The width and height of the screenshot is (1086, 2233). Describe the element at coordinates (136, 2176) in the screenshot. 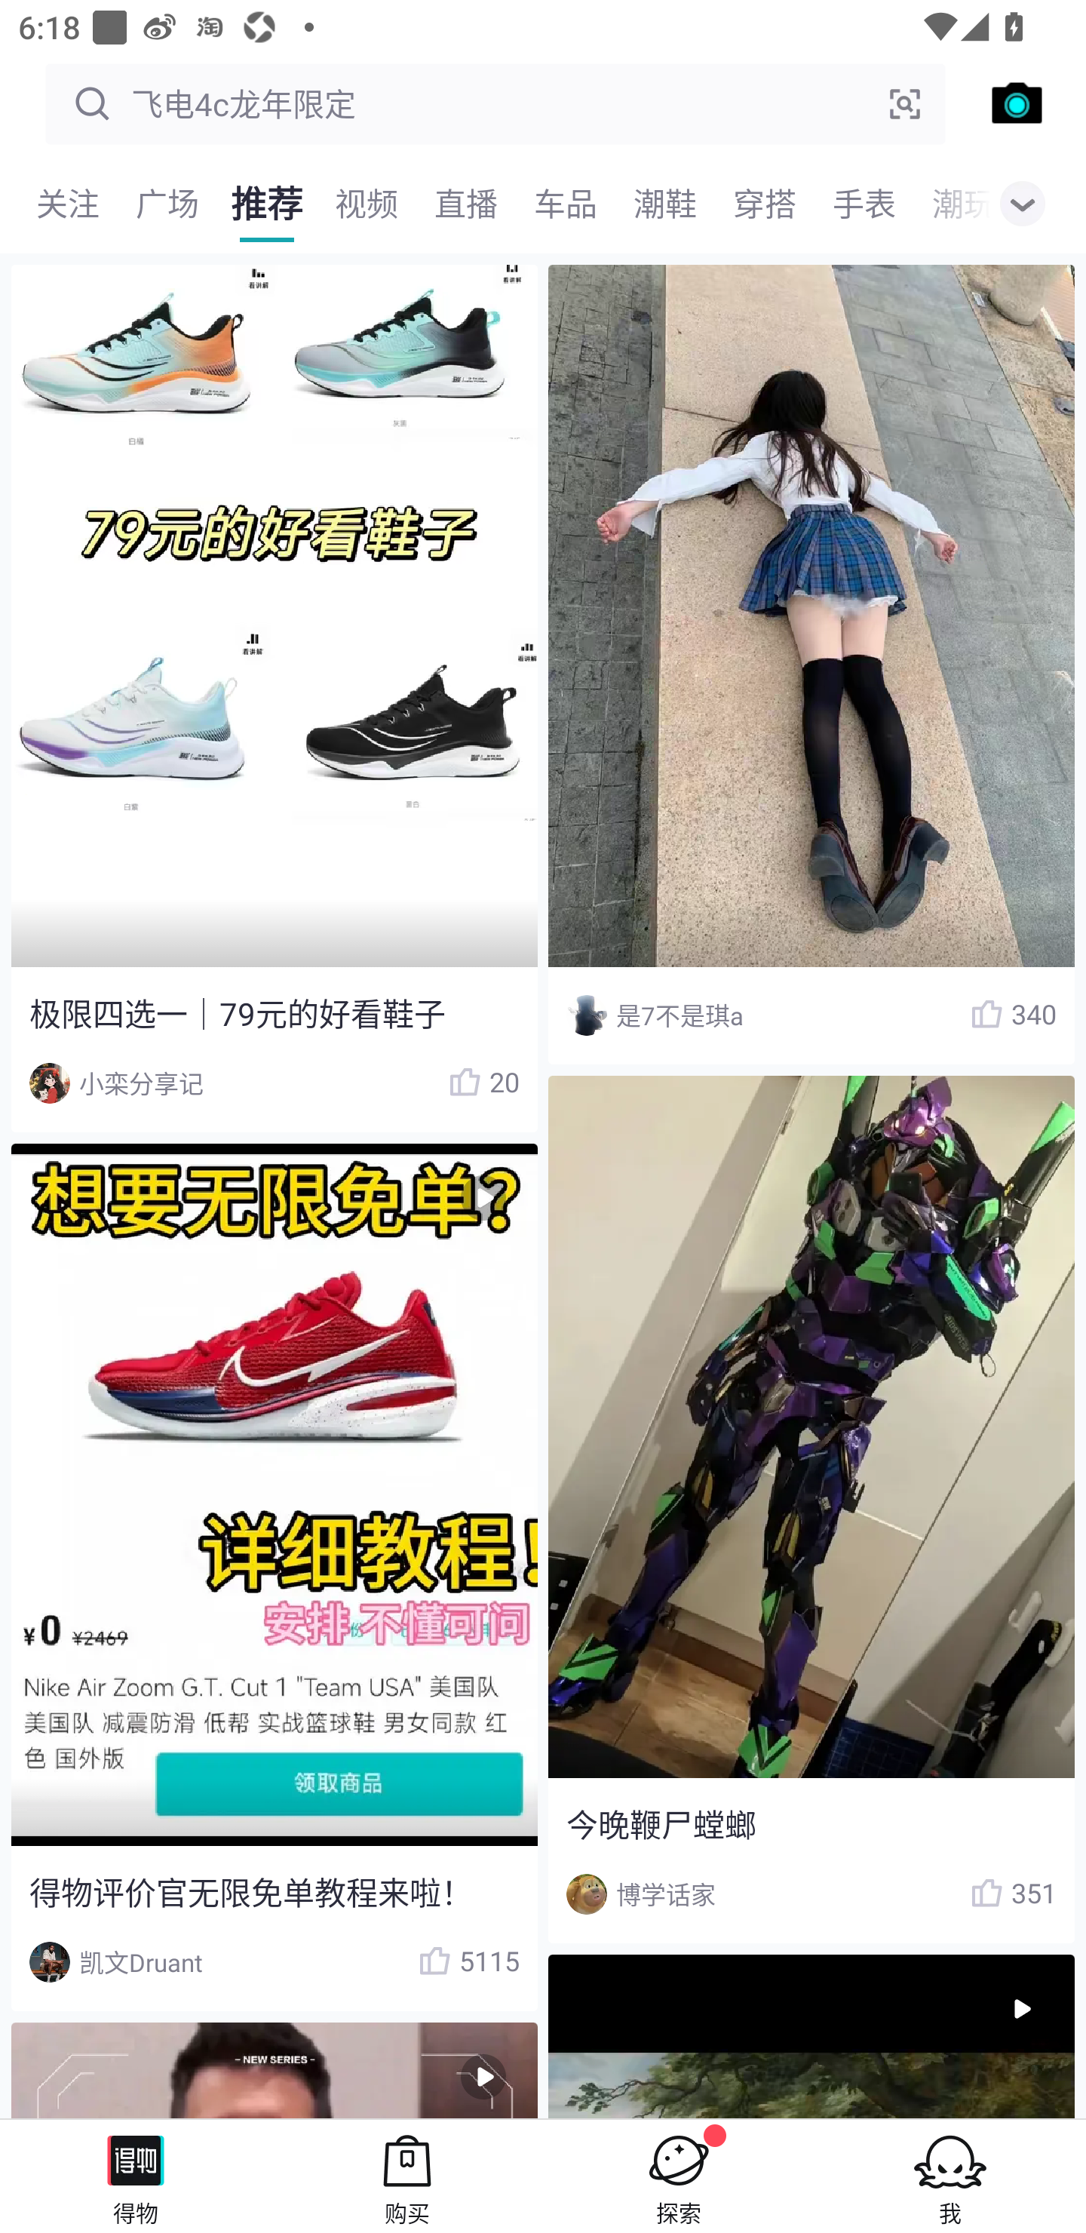

I see `得物` at that location.